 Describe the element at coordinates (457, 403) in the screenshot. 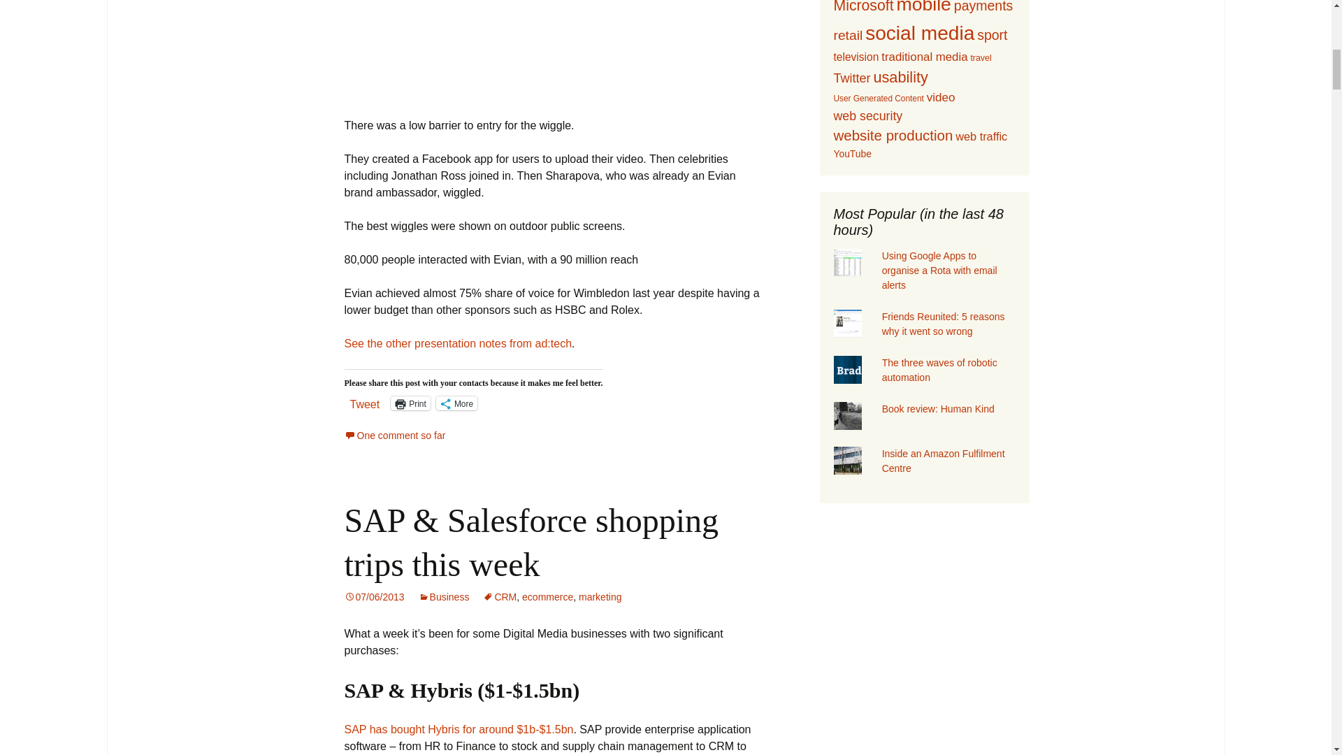

I see `More` at that location.